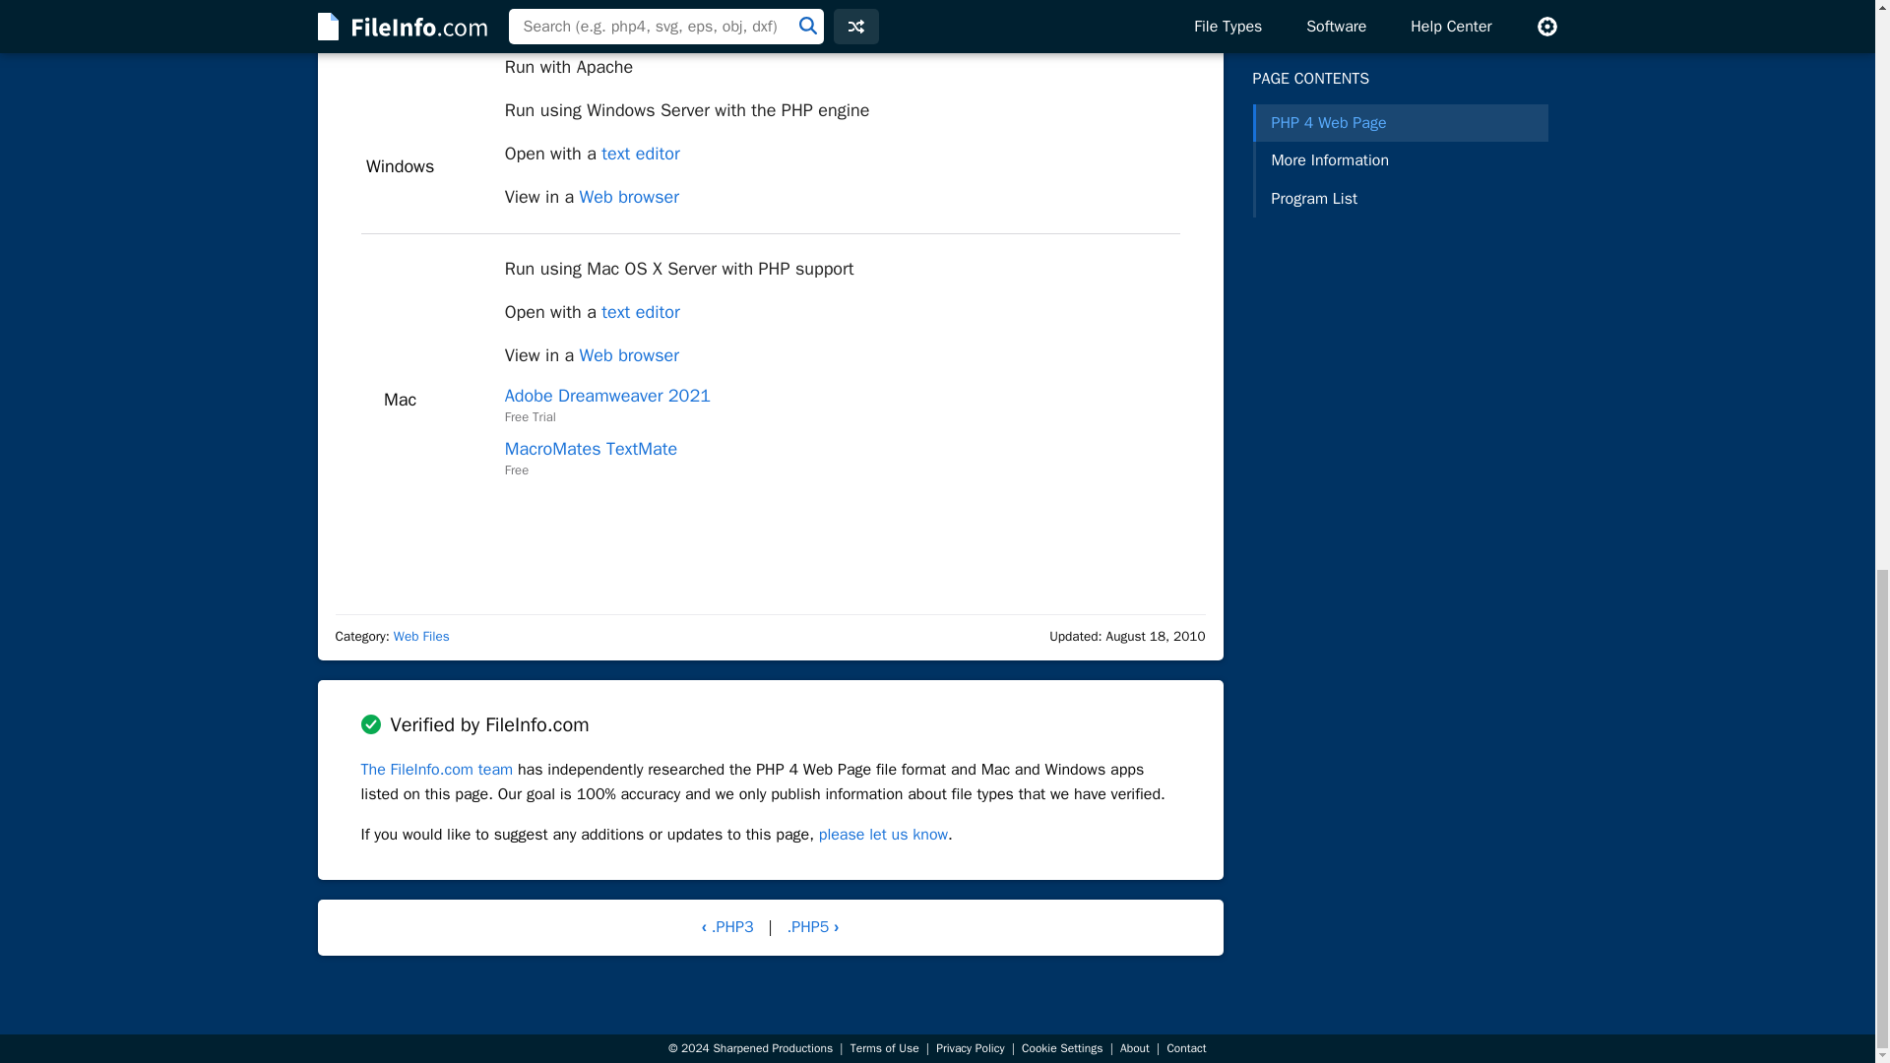  Describe the element at coordinates (1123, 12) in the screenshot. I see `Sort` at that location.